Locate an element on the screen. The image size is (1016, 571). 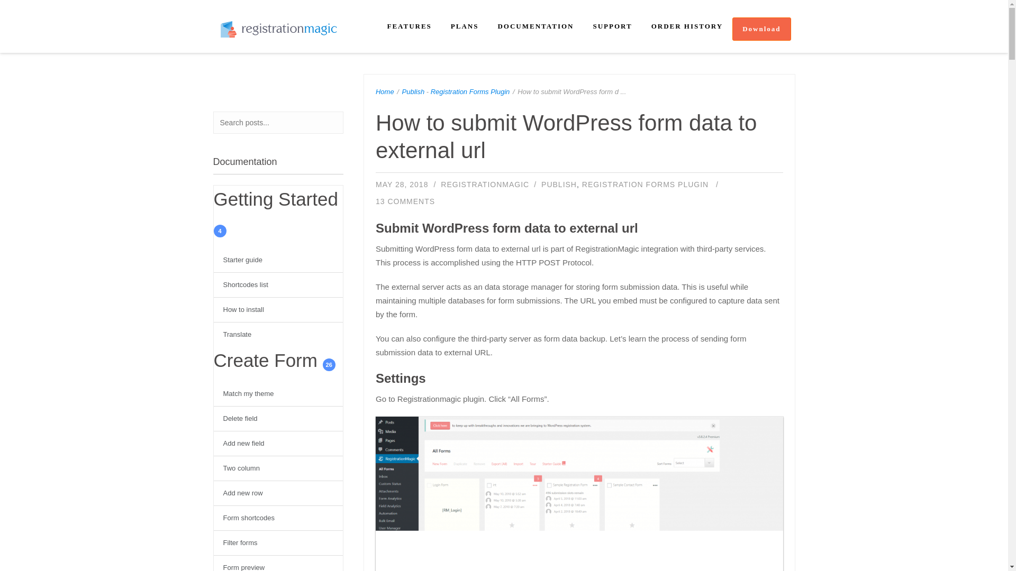
RegistrationMagic is located at coordinates (485, 185).